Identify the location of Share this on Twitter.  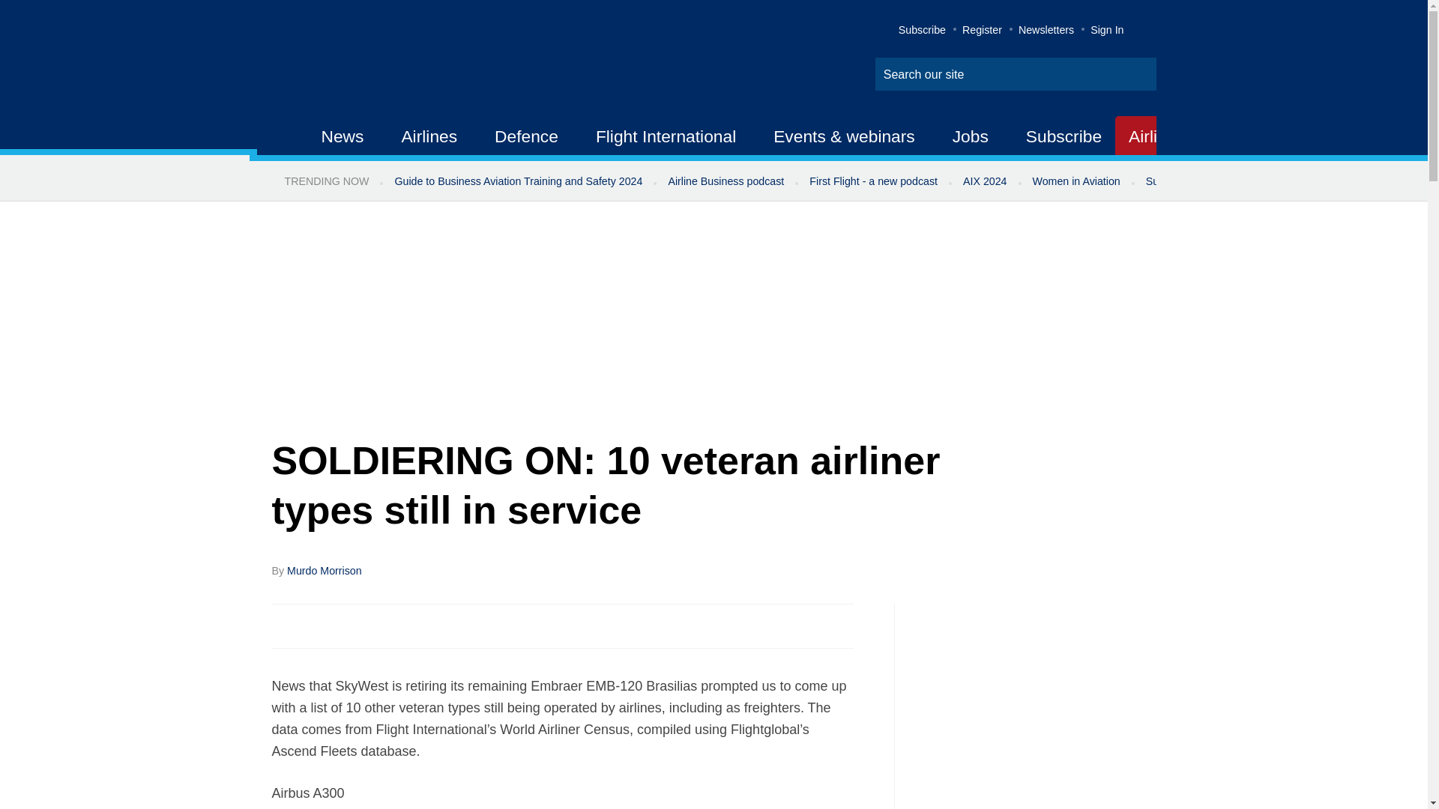
(317, 625).